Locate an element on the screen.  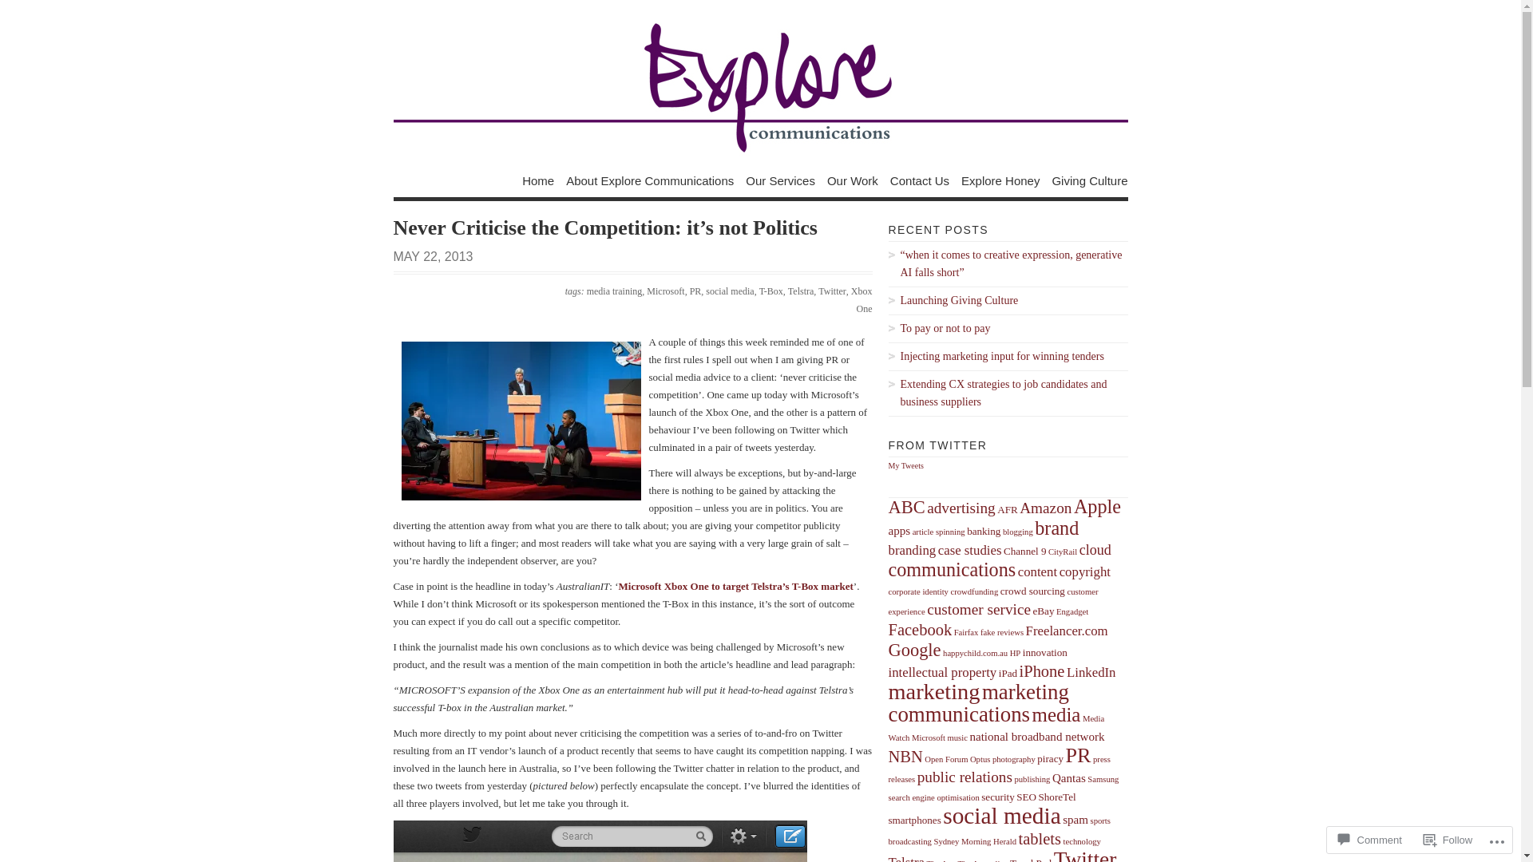
public relations is located at coordinates (965, 777).